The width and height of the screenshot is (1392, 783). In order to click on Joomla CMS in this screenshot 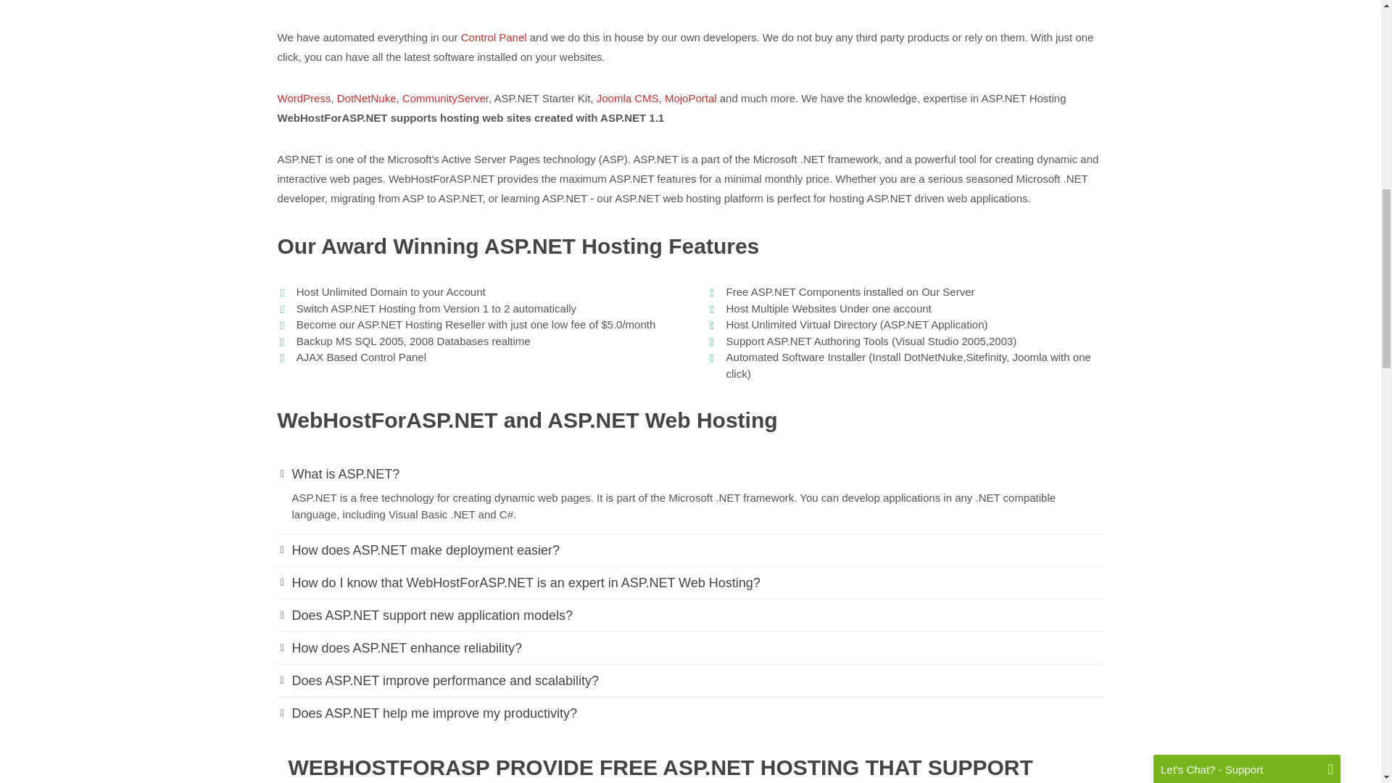, I will do `click(628, 98)`.